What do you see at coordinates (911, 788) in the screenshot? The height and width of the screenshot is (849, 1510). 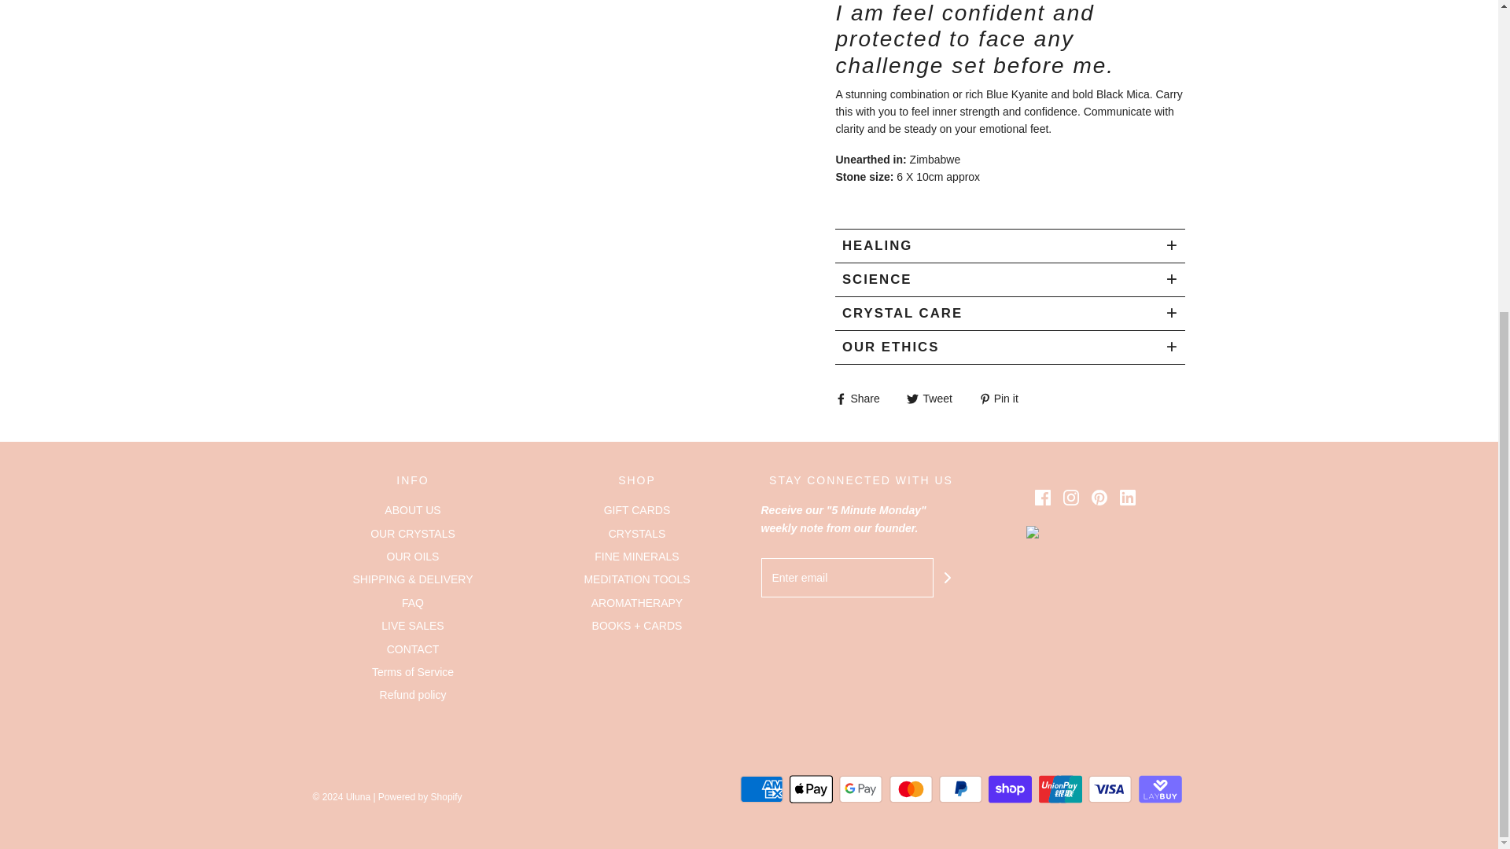 I see `Mastercard` at bounding box center [911, 788].